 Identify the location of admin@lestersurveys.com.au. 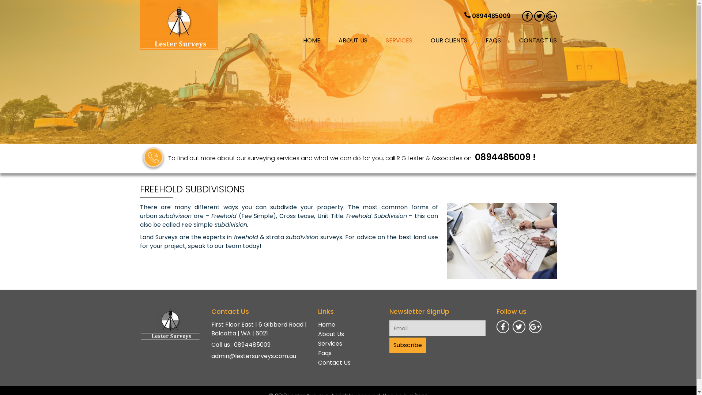
(254, 356).